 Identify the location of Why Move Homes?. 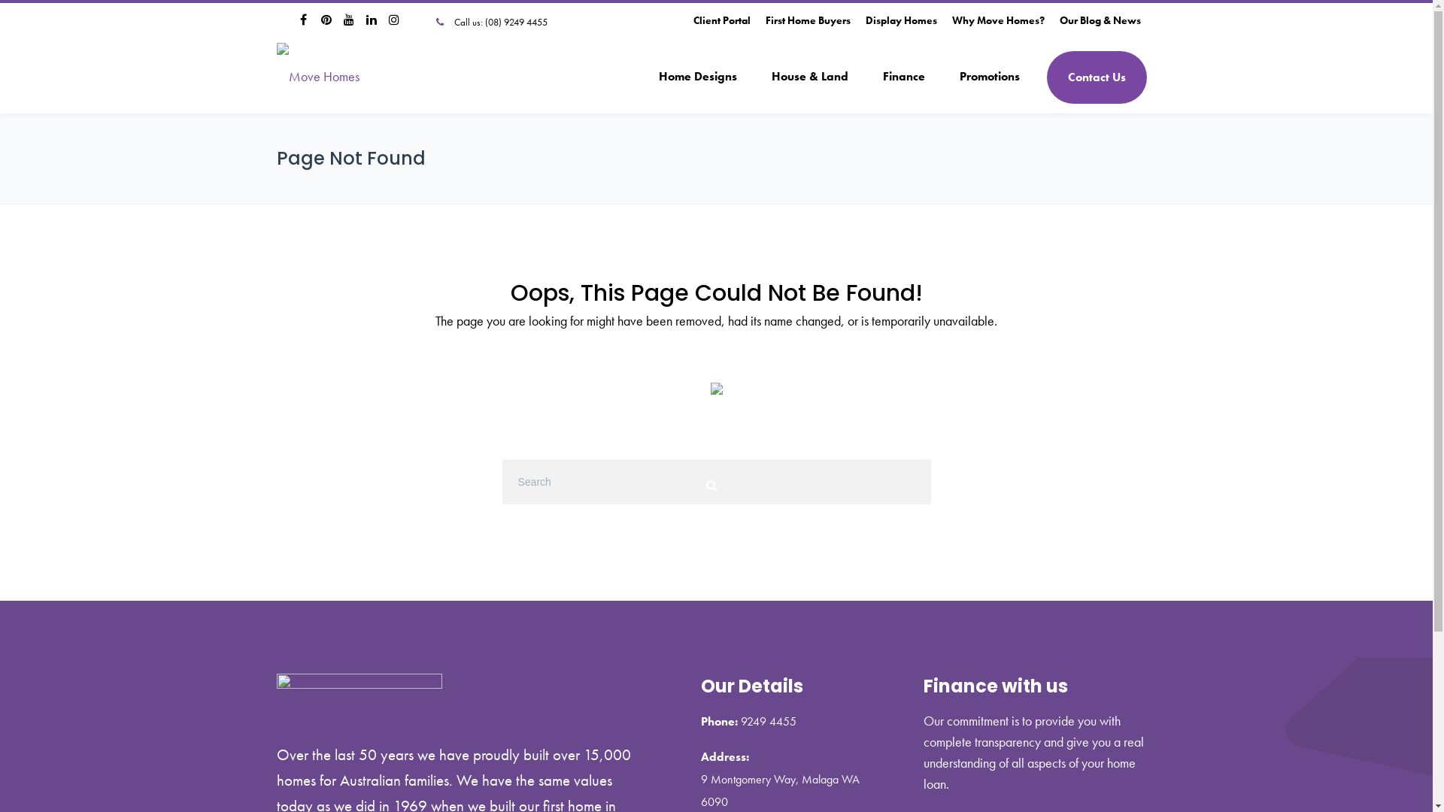
(999, 20).